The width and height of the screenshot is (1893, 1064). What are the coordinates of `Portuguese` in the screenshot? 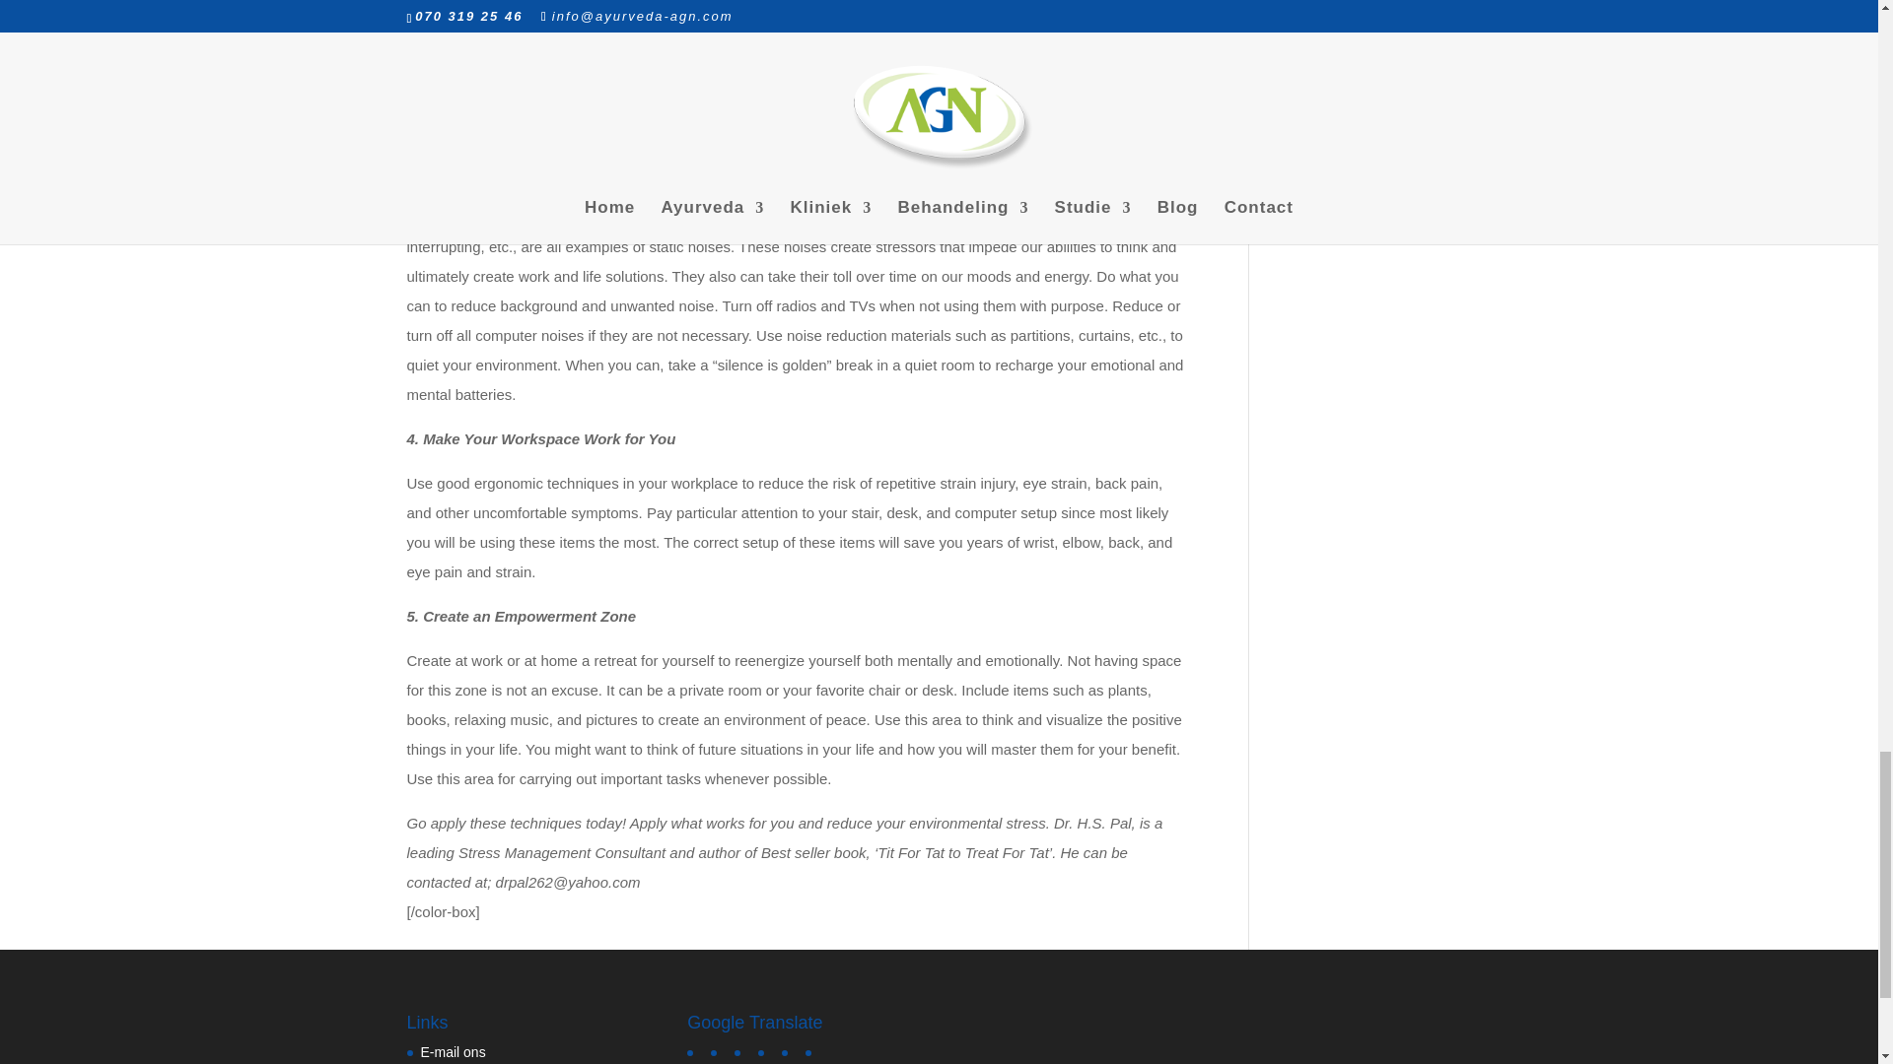 It's located at (816, 1049).